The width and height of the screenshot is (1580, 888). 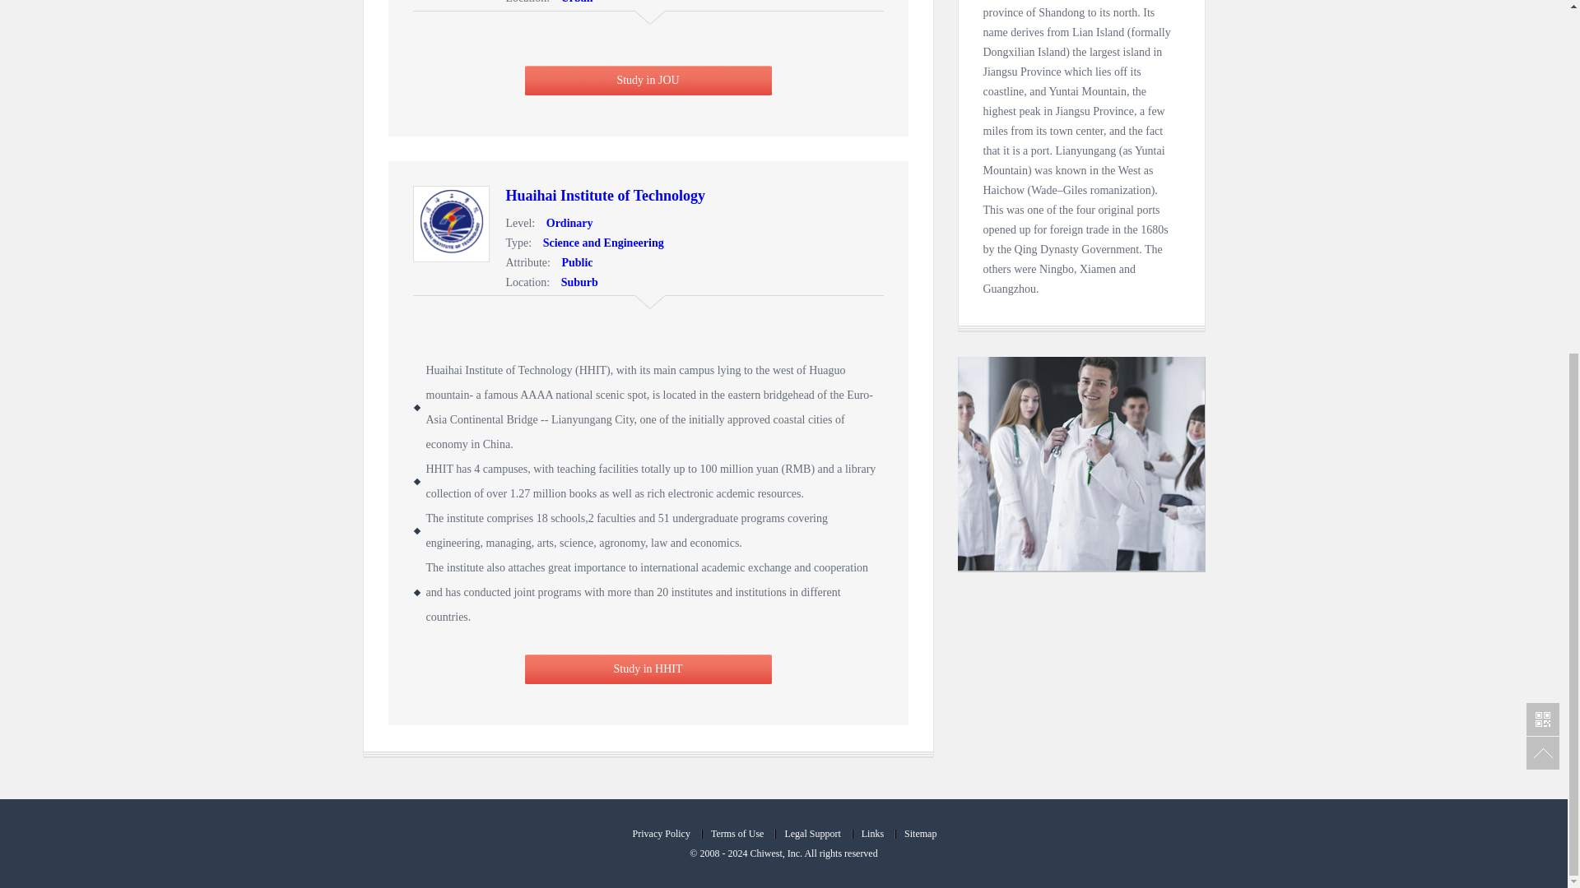 What do you see at coordinates (737, 833) in the screenshot?
I see `Terms of Use` at bounding box center [737, 833].